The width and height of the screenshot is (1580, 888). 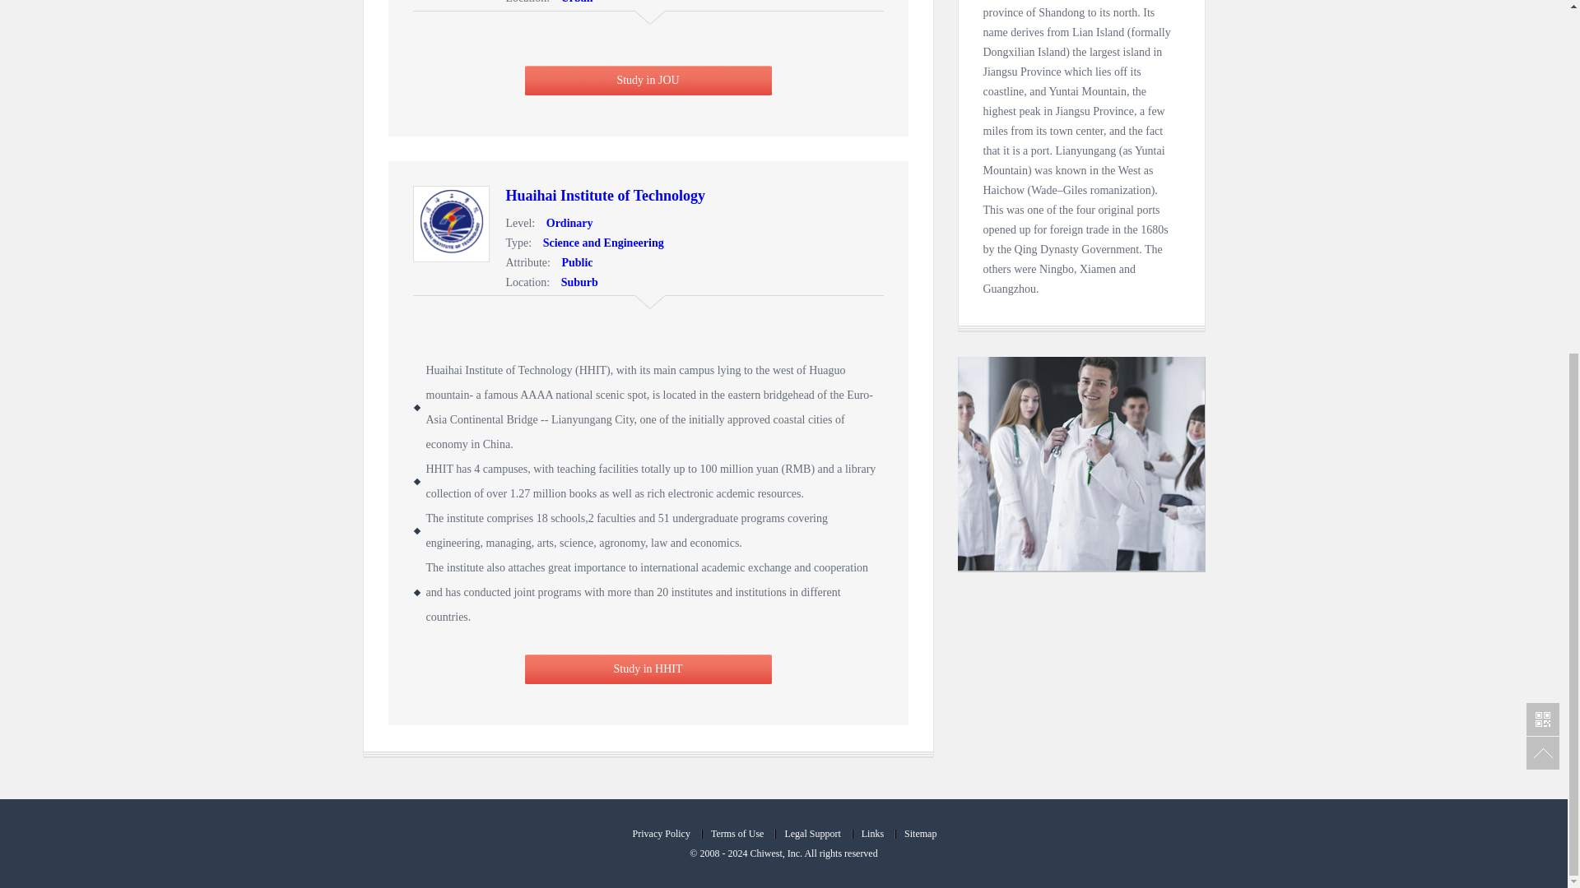 What do you see at coordinates (737, 833) in the screenshot?
I see `Terms of Use` at bounding box center [737, 833].